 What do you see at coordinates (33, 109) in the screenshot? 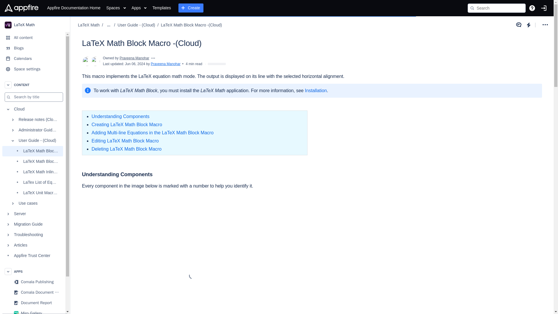
I see `Cloud` at bounding box center [33, 109].